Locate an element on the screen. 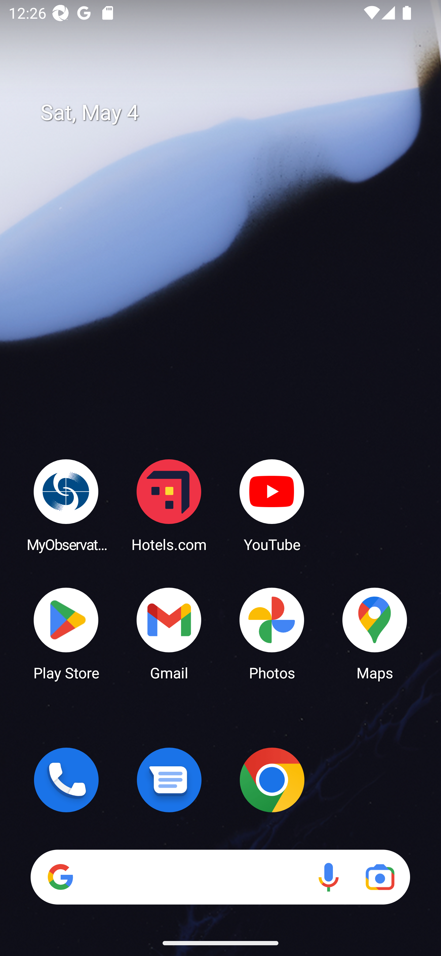  Maps is located at coordinates (375, 633).